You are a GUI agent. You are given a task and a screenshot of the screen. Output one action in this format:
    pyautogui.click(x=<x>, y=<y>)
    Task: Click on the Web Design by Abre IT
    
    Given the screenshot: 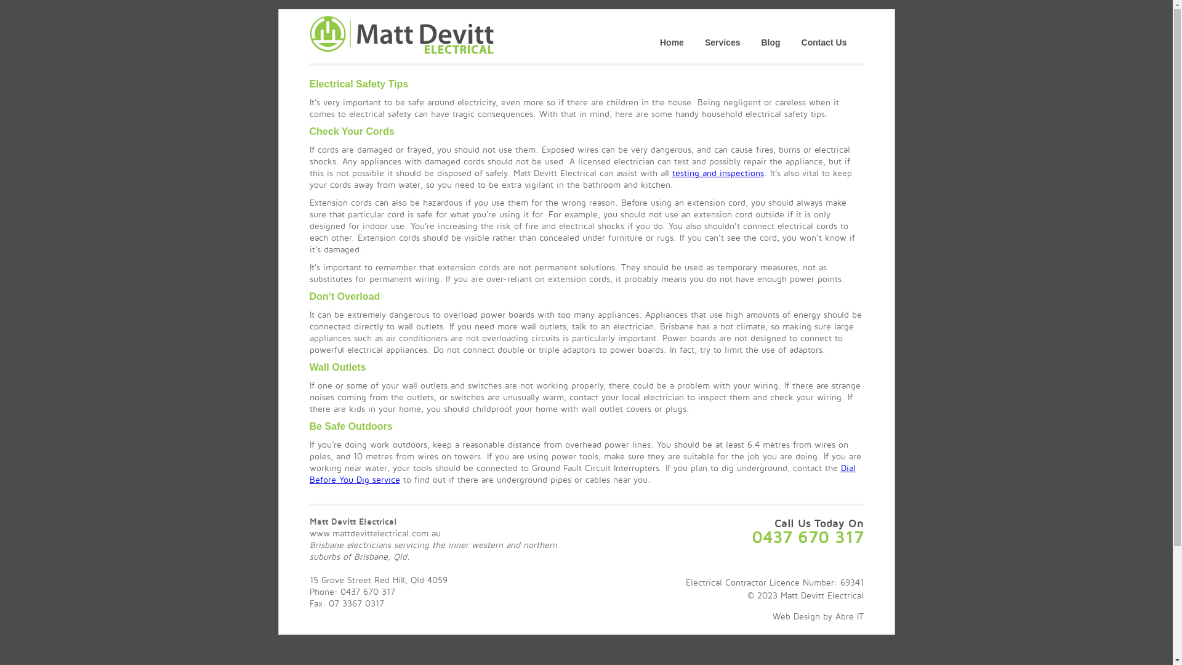 What is the action you would take?
    pyautogui.click(x=818, y=616)
    